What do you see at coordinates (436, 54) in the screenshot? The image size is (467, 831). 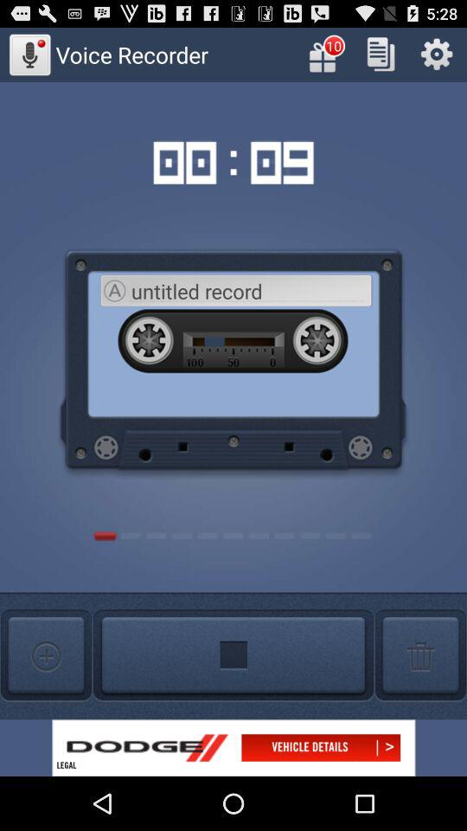 I see `settings options` at bounding box center [436, 54].